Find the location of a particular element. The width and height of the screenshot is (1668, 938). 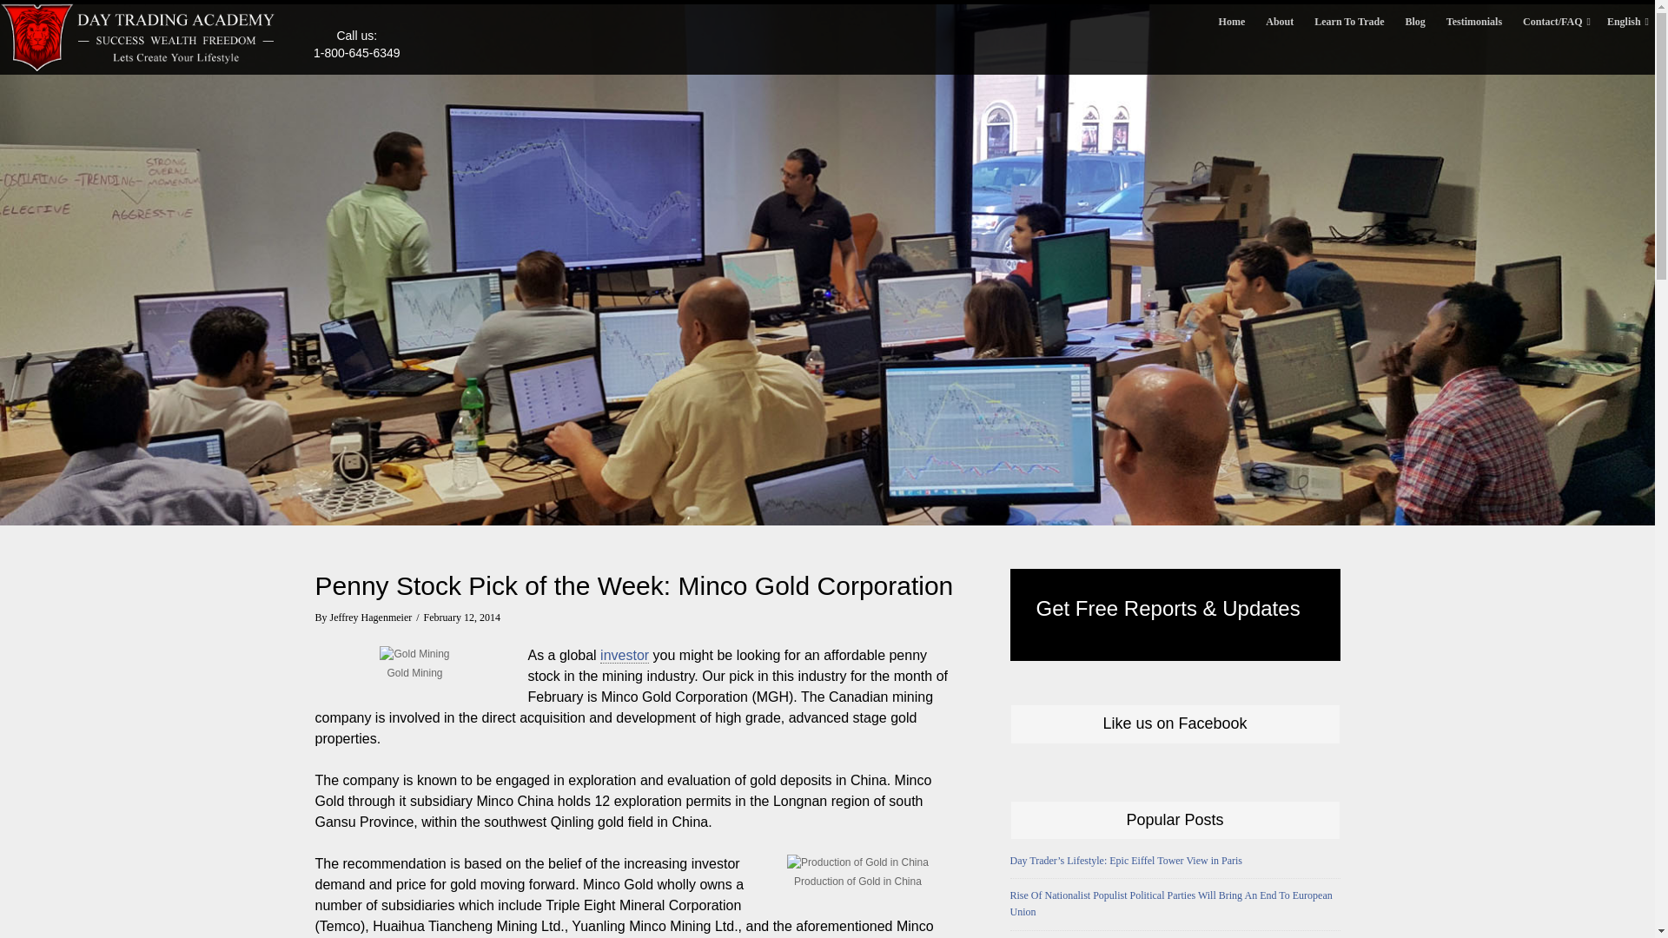

Testimonials is located at coordinates (1474, 21).